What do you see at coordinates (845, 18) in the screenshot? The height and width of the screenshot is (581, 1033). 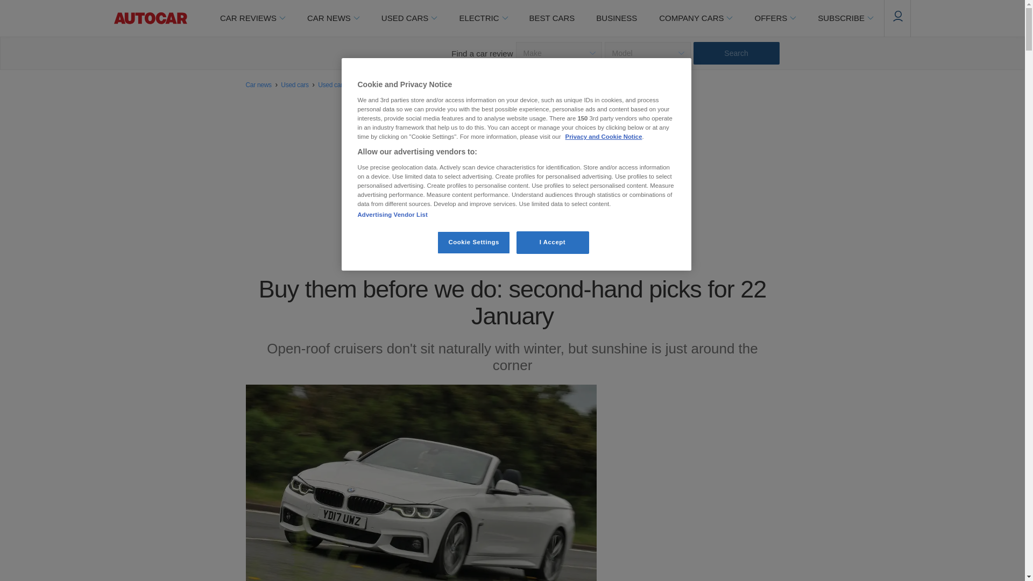 I see `SUBSCRIBE` at bounding box center [845, 18].